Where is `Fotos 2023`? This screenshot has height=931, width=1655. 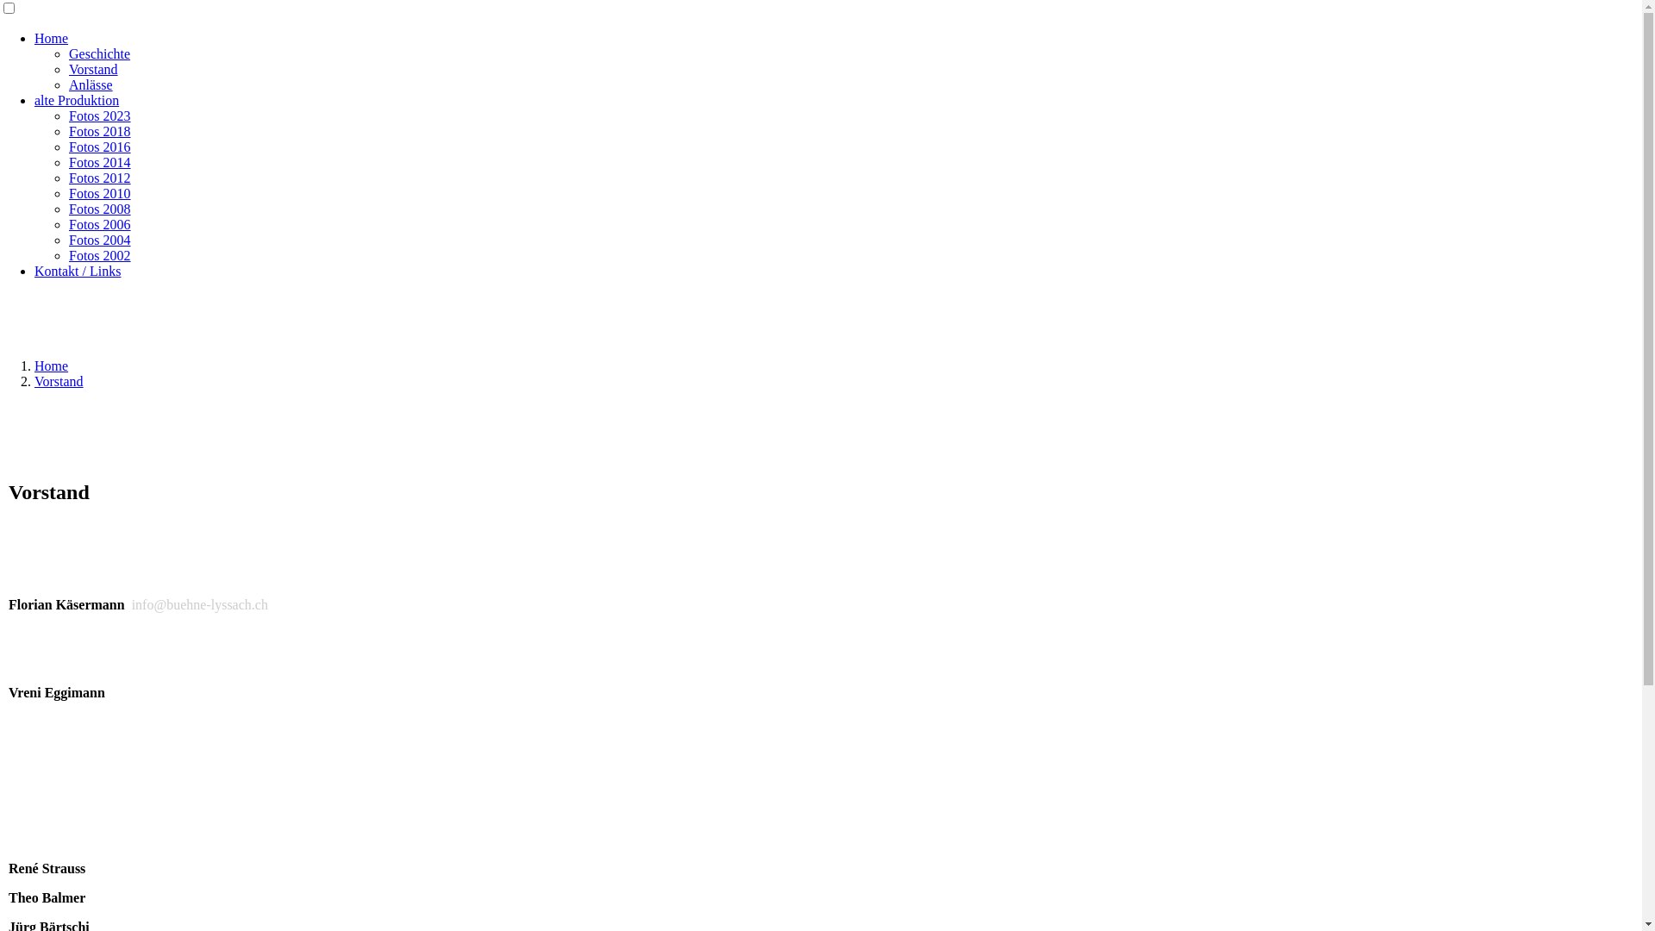
Fotos 2023 is located at coordinates (100, 116).